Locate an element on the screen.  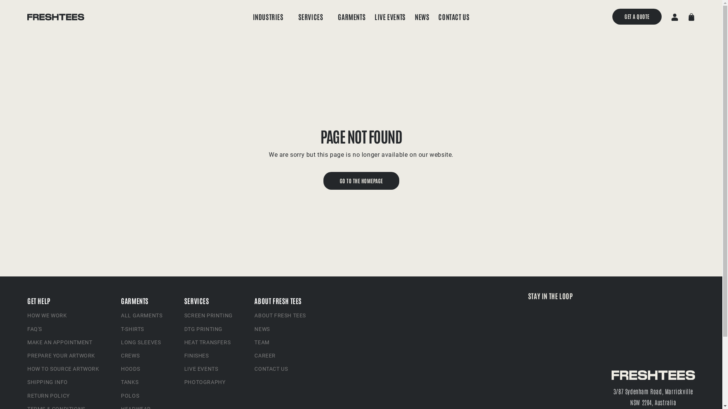
HOW WE WORK is located at coordinates (47, 317).